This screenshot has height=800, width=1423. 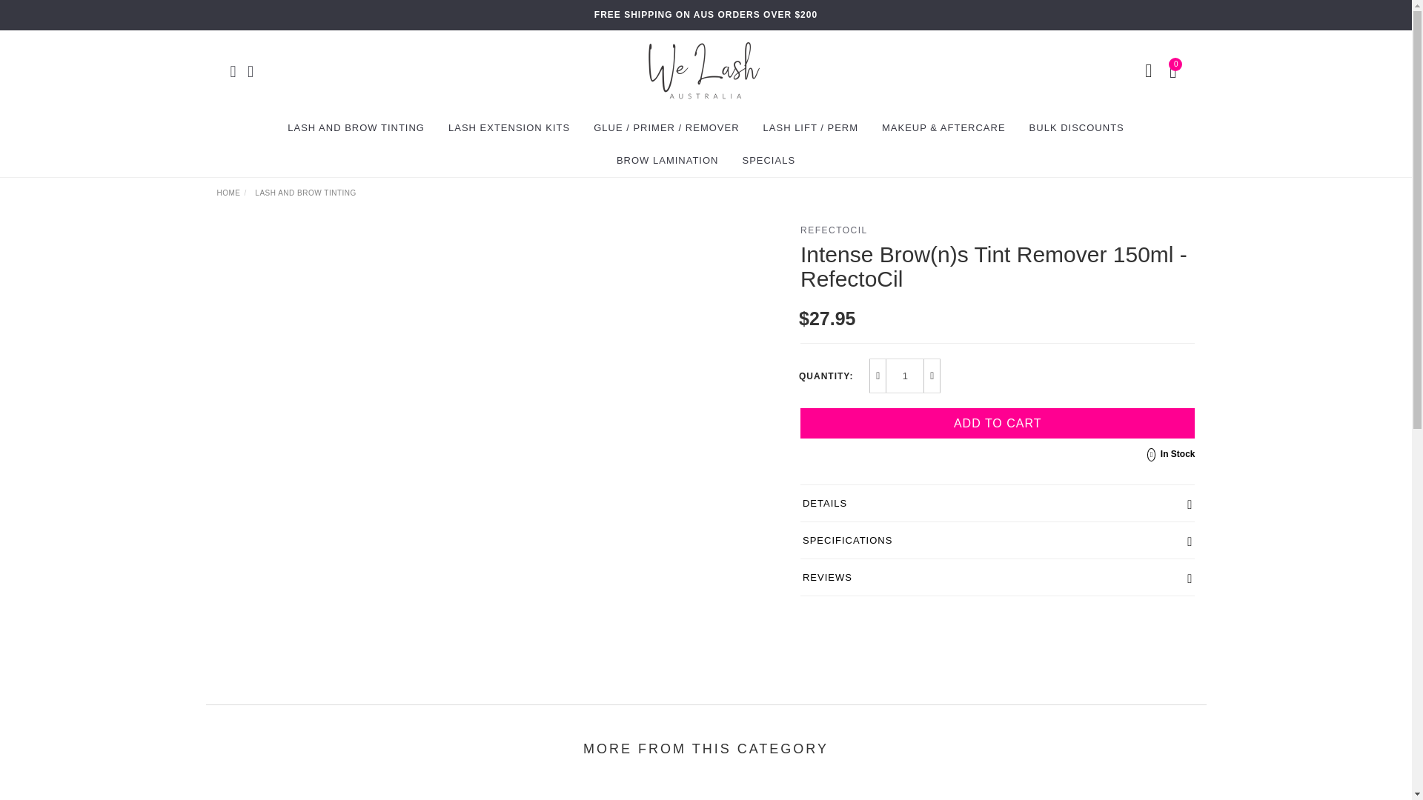 I want to click on 0, so click(x=1175, y=70).